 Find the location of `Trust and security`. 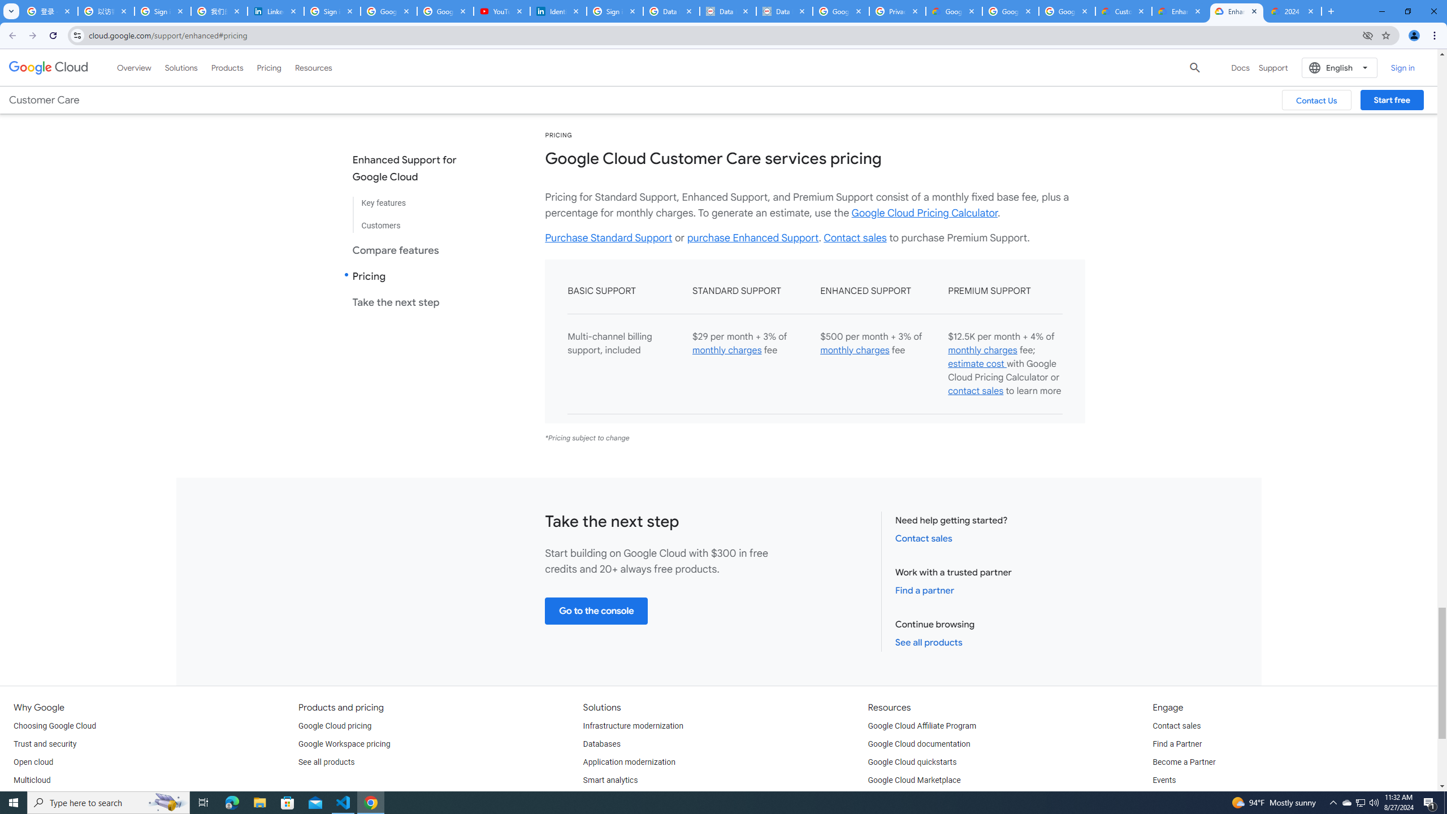

Trust and security is located at coordinates (45, 744).